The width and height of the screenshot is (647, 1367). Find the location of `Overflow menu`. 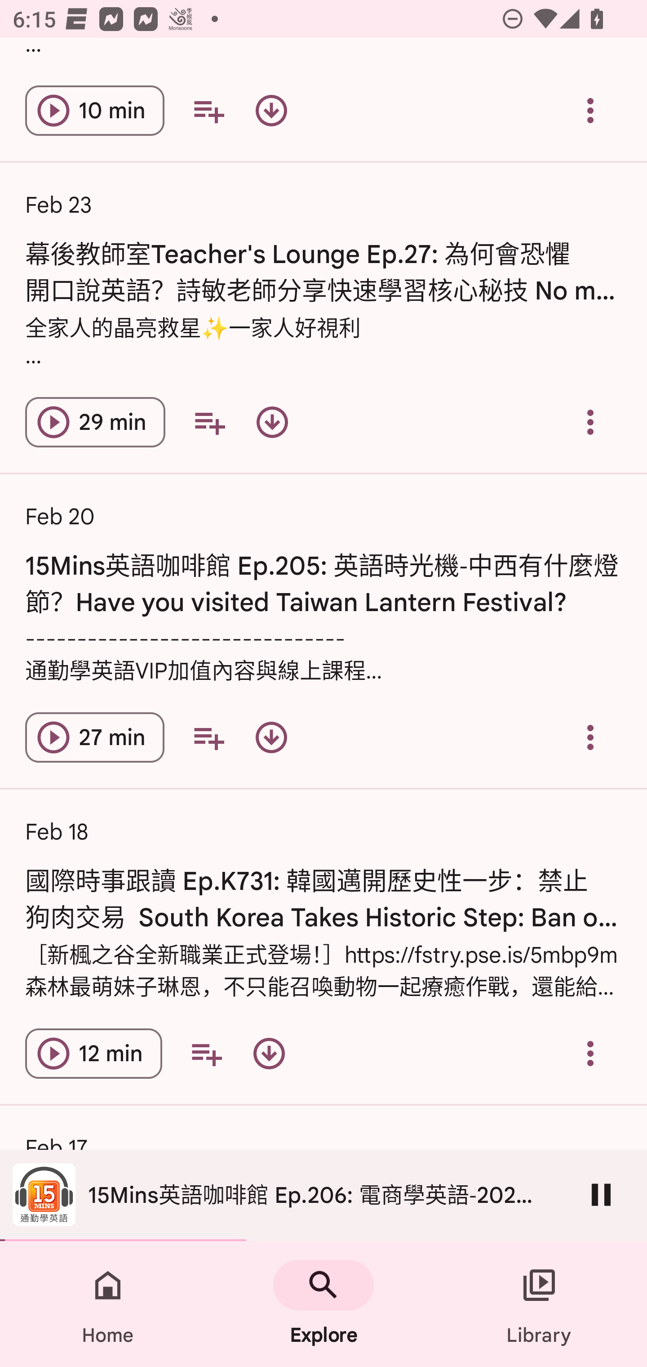

Overflow menu is located at coordinates (590, 422).